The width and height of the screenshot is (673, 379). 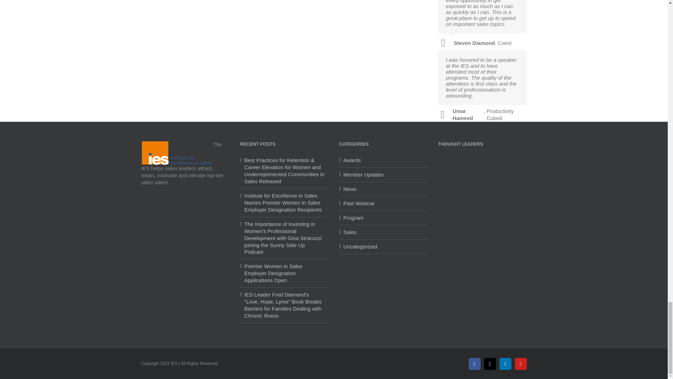 What do you see at coordinates (494, 168) in the screenshot?
I see `Alyssa Merwin Henderson` at bounding box center [494, 168].